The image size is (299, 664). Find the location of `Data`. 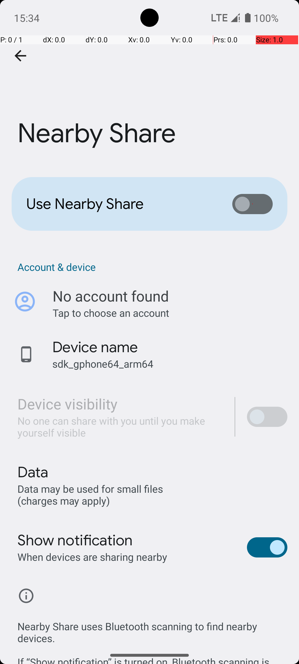

Data is located at coordinates (33, 472).